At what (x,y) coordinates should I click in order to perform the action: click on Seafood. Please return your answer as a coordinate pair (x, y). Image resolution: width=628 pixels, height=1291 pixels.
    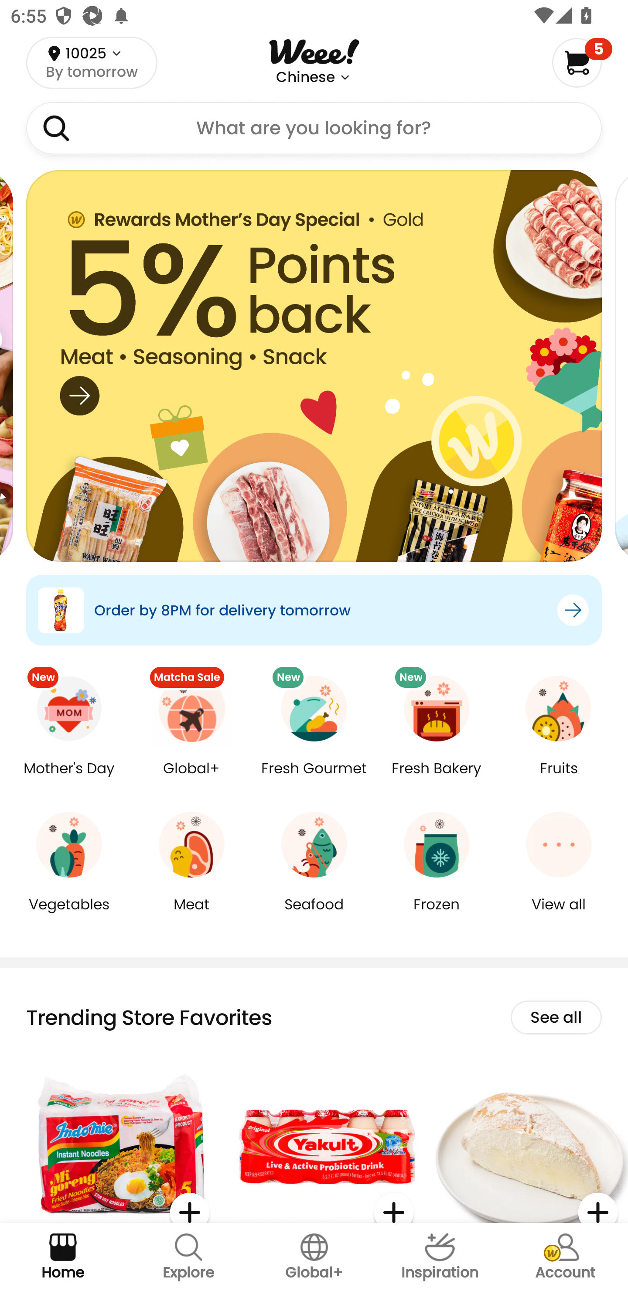
    Looking at the image, I should click on (314, 915).